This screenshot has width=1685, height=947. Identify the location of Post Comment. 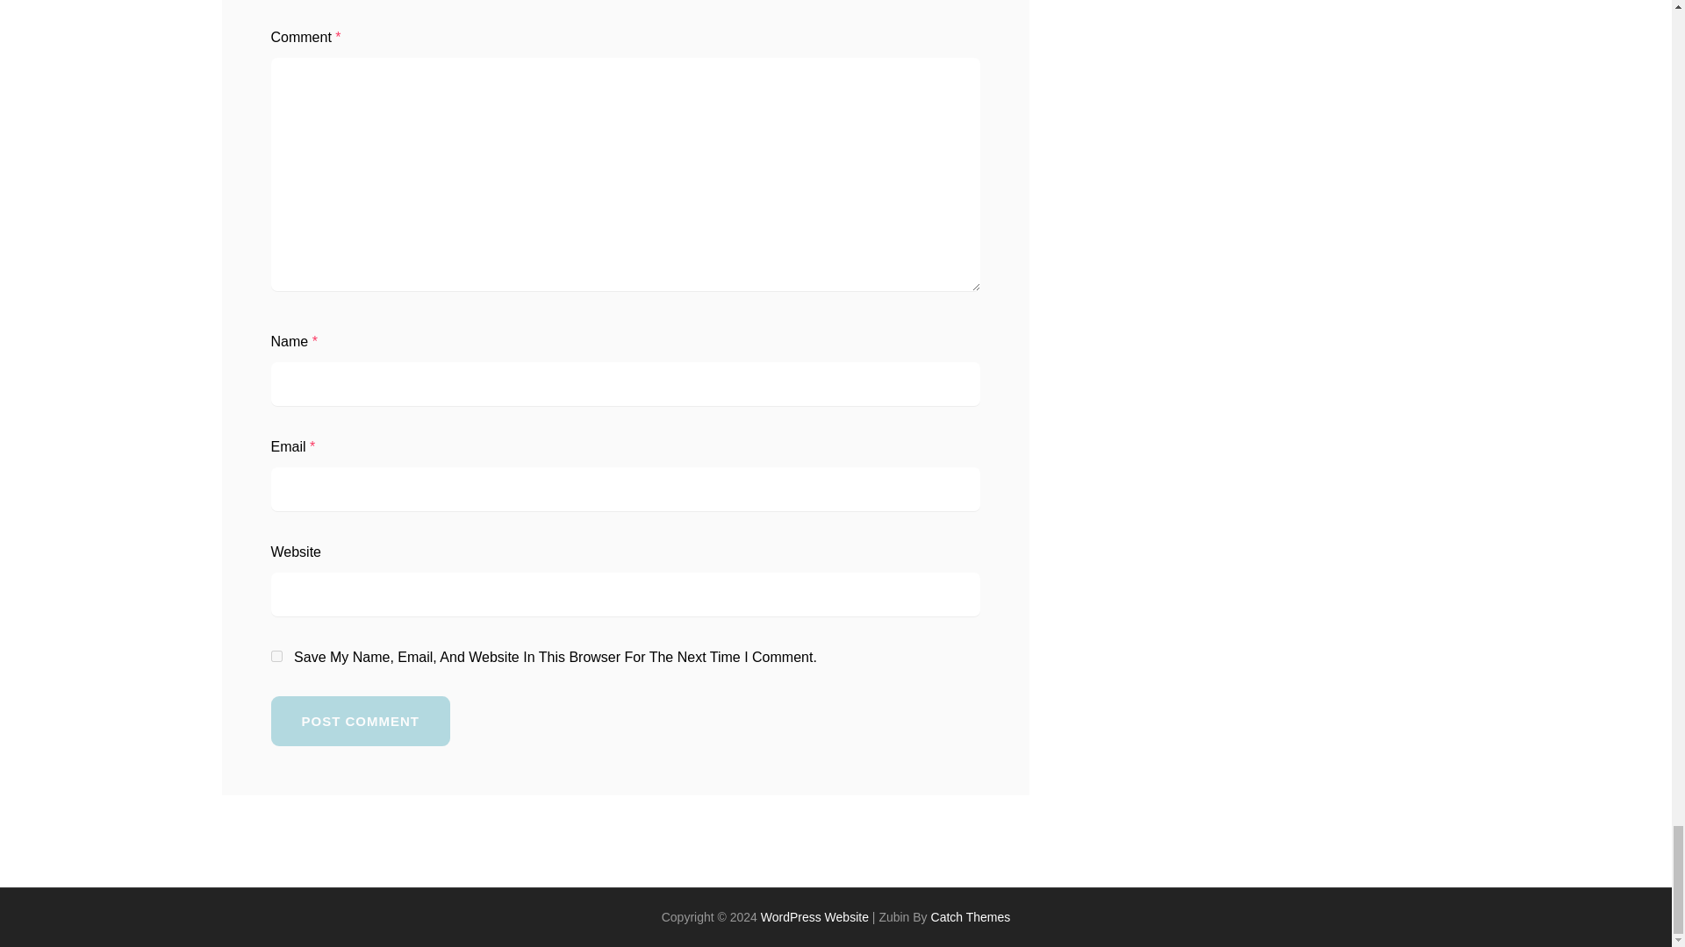
(360, 721).